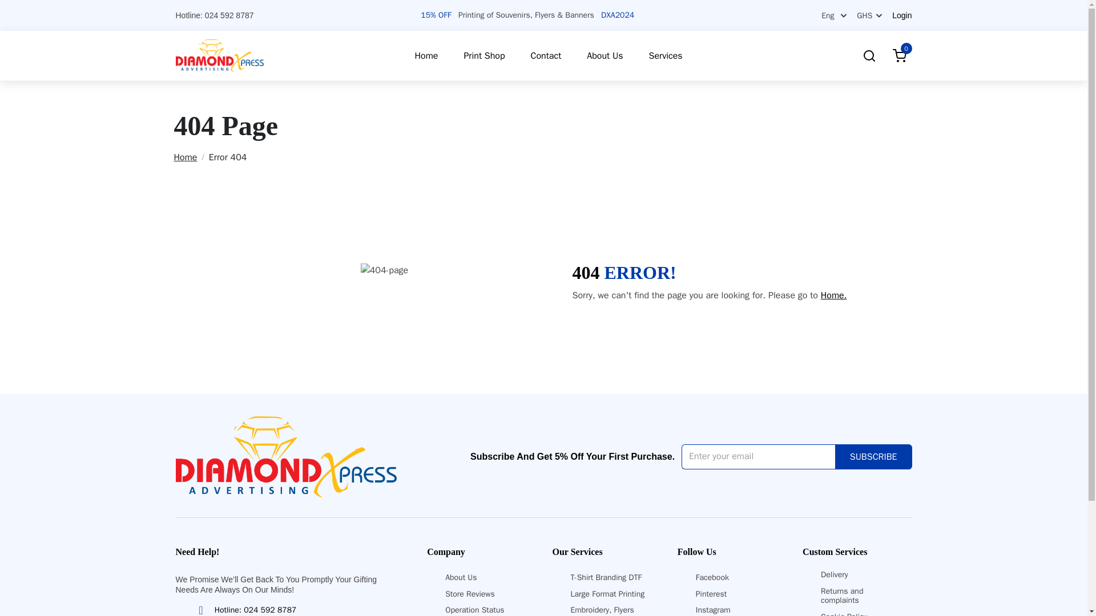 The width and height of the screenshot is (1096, 616). What do you see at coordinates (712, 577) in the screenshot?
I see `Facebook` at bounding box center [712, 577].